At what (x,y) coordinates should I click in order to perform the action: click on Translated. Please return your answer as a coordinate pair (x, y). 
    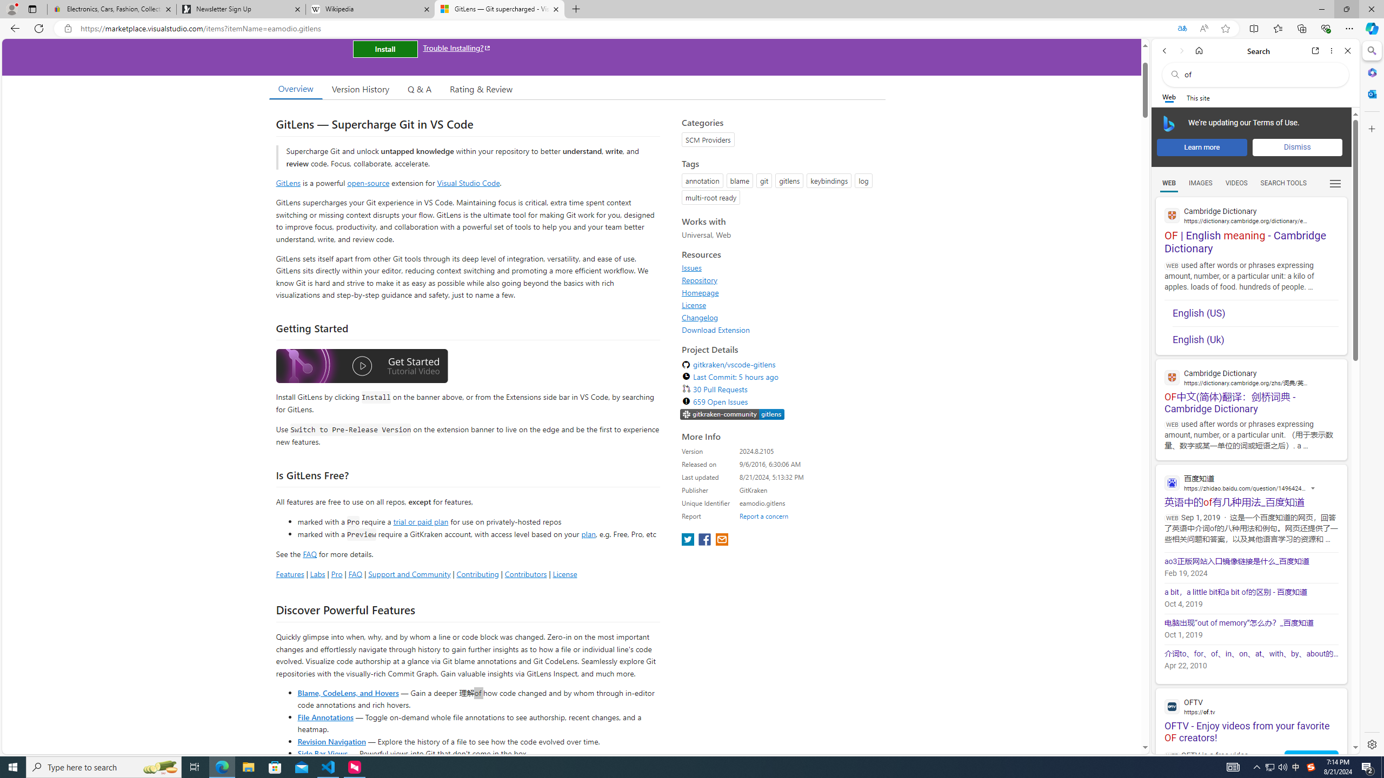
    Looking at the image, I should click on (1182, 29).